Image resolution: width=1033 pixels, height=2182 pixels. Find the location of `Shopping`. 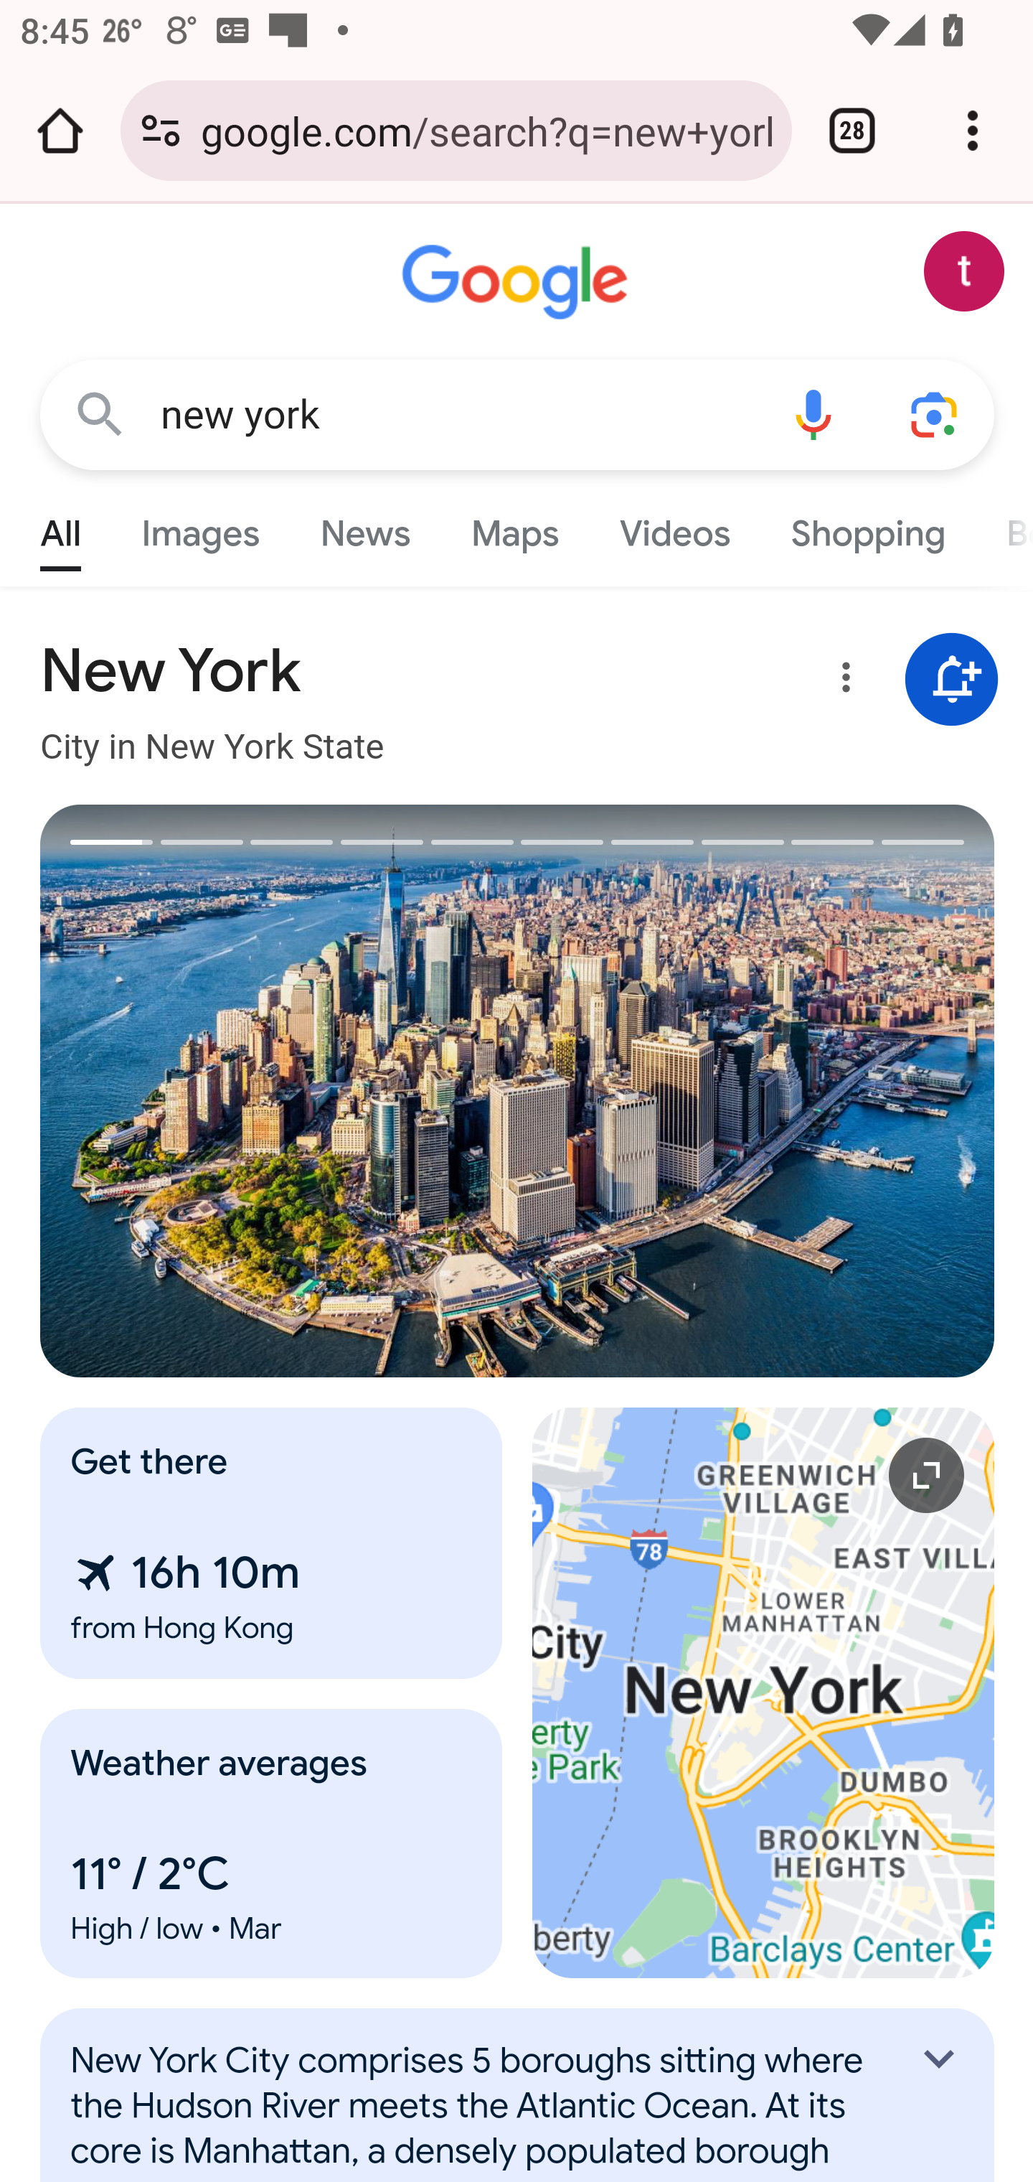

Shopping is located at coordinates (867, 527).